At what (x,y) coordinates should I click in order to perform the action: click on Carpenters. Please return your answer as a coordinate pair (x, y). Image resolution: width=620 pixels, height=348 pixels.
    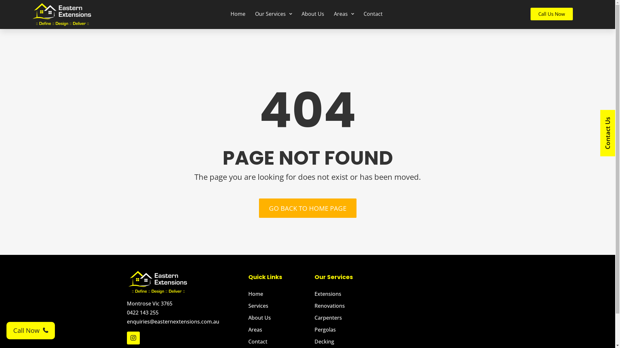
    Looking at the image, I should click on (346, 318).